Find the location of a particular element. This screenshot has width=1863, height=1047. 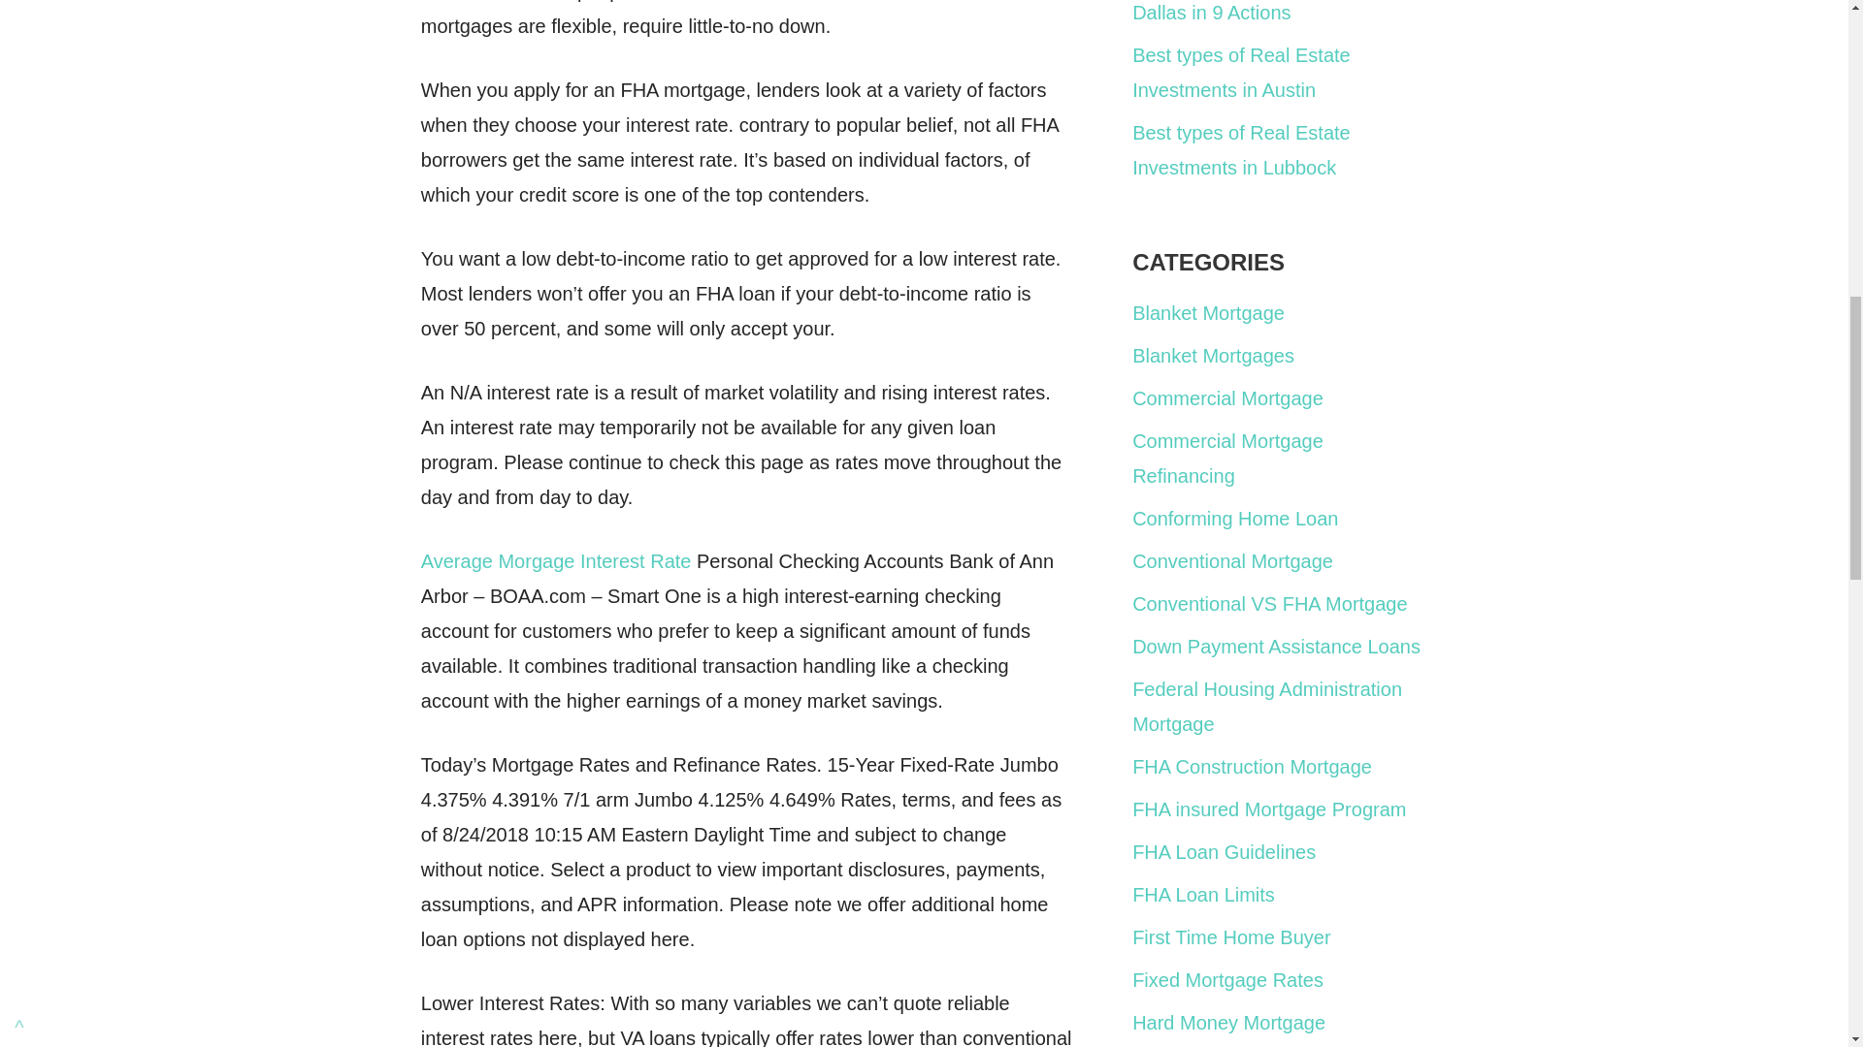

Conforming Home Loan is located at coordinates (1234, 518).